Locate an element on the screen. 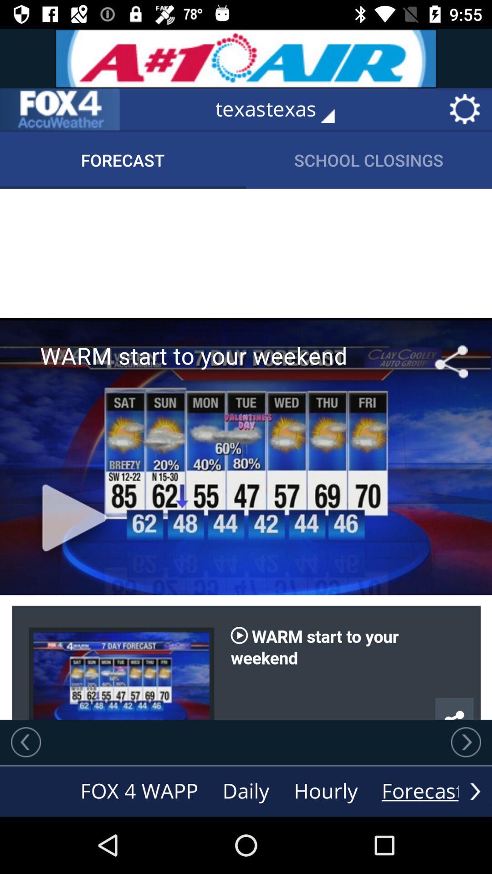 This screenshot has width=492, height=874. go to next is located at coordinates (466, 742).